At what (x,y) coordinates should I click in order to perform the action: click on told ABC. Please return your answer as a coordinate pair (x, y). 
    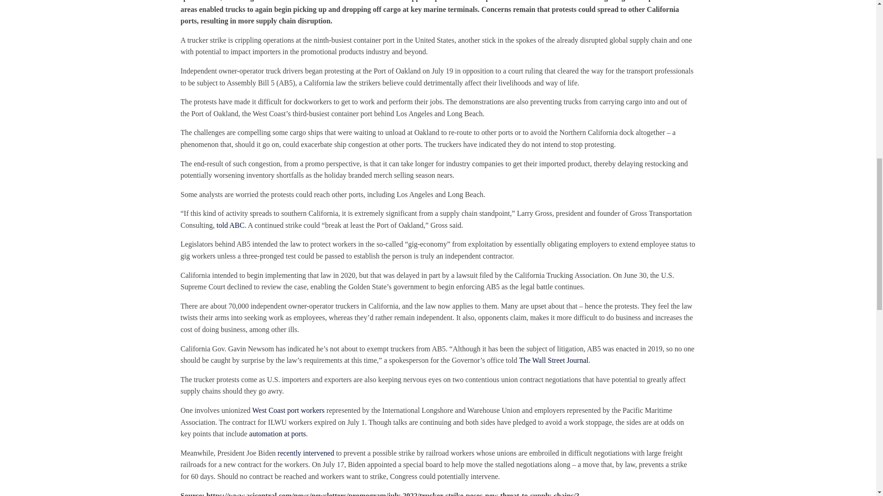
    Looking at the image, I should click on (230, 225).